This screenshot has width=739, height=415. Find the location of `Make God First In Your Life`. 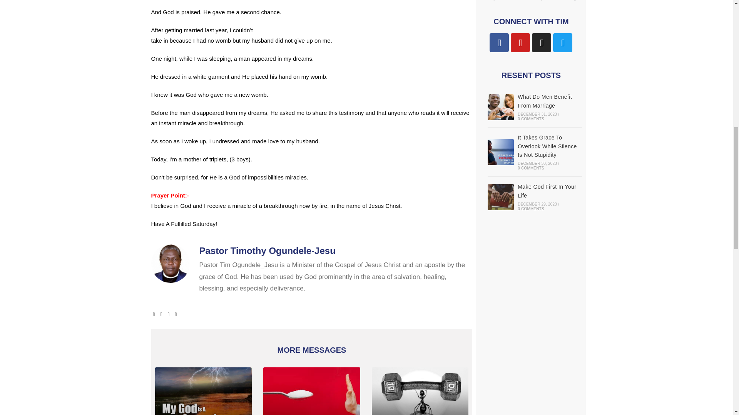

Make God First In Your Life is located at coordinates (500, 197).